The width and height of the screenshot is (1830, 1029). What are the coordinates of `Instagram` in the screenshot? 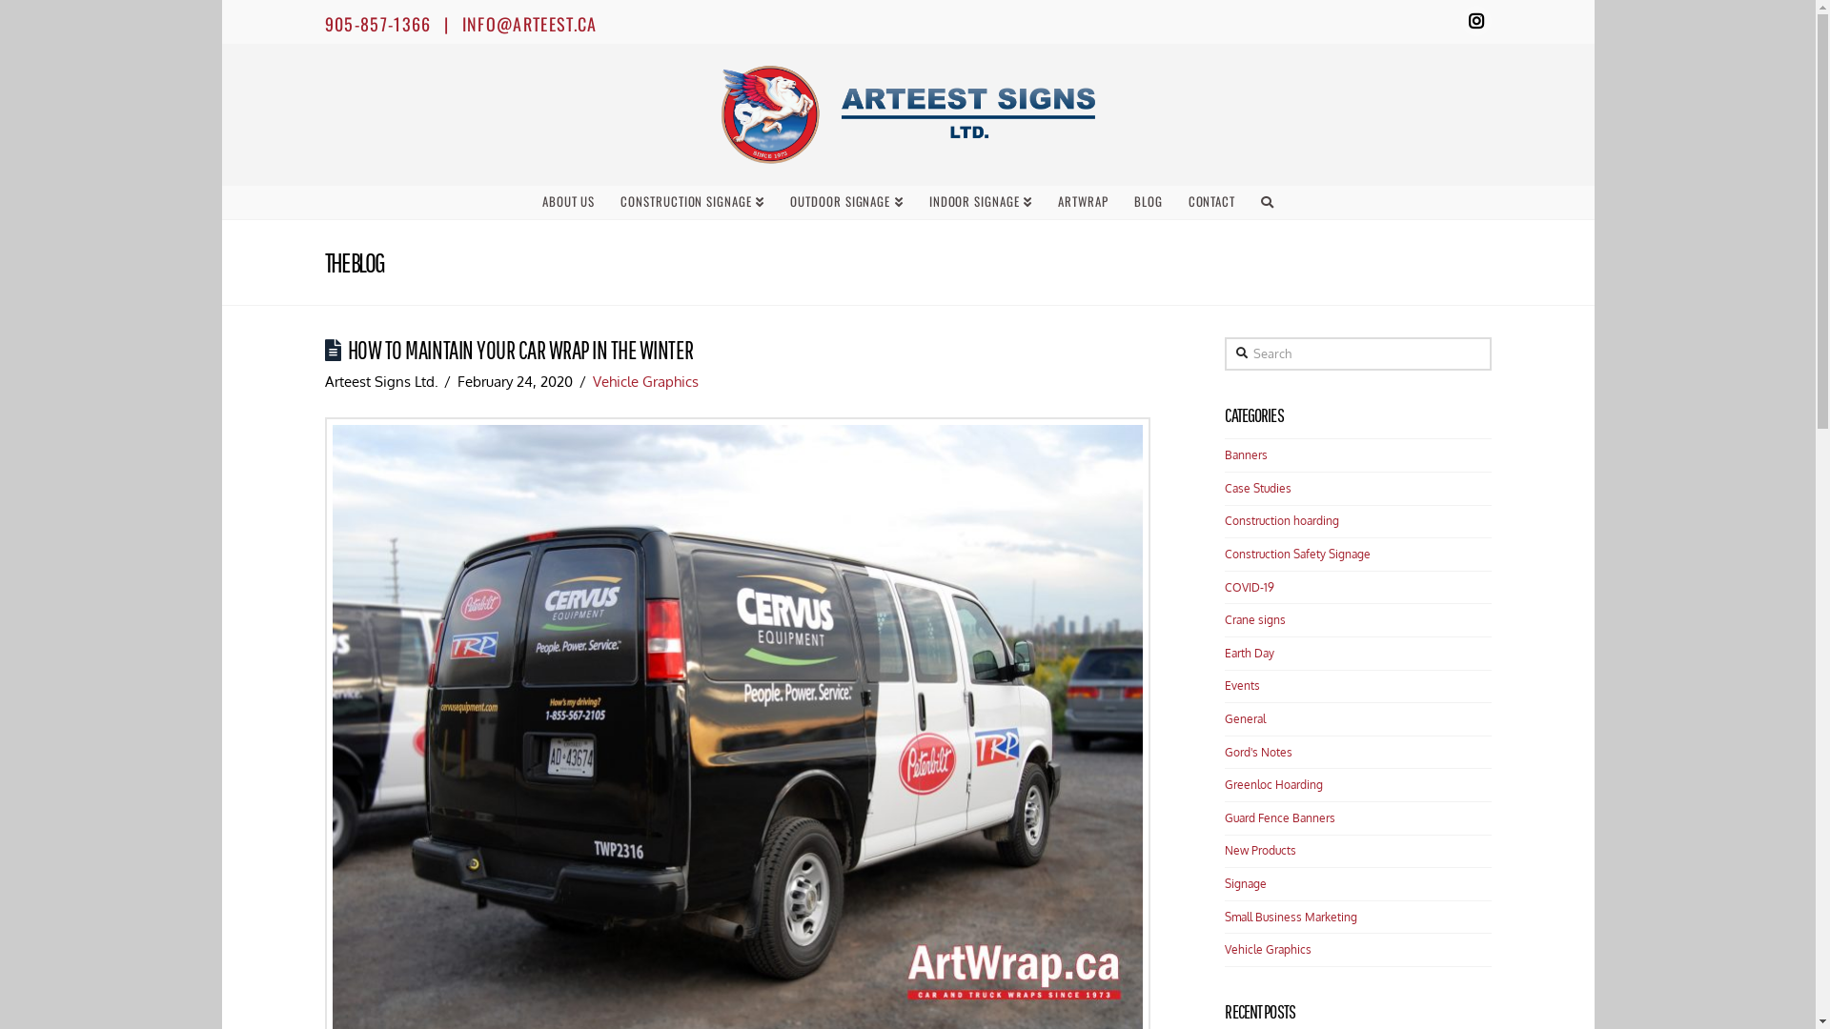 It's located at (1475, 21).